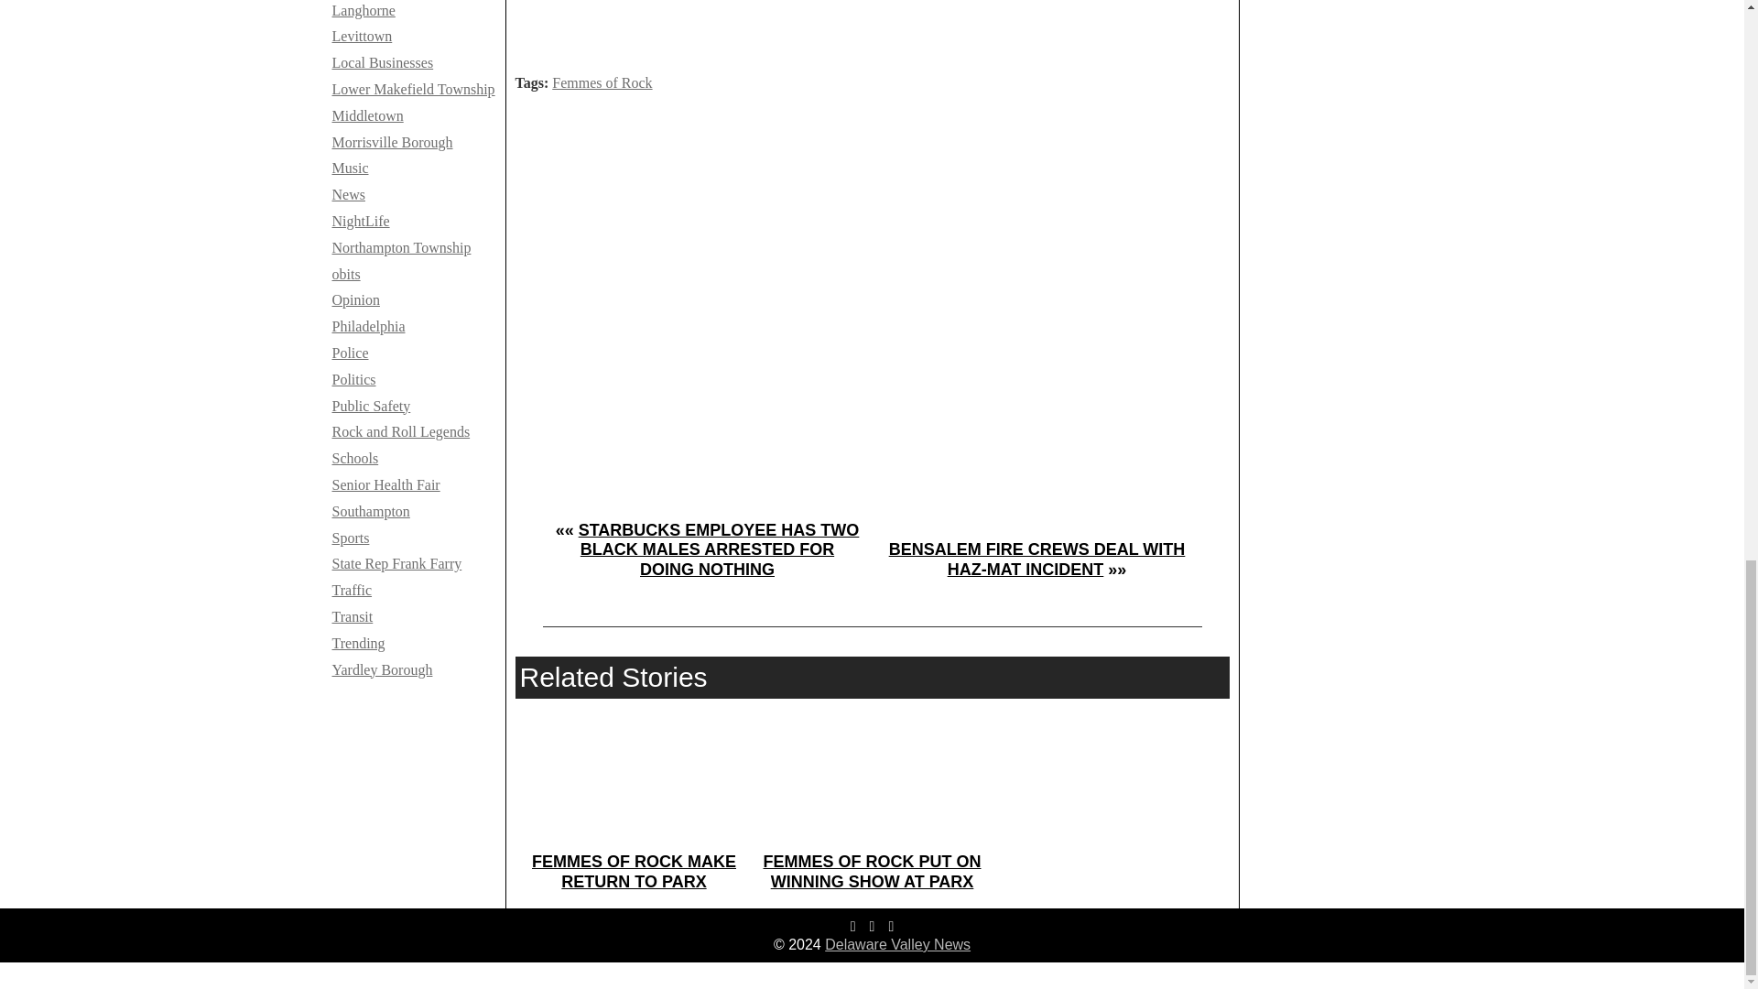  What do you see at coordinates (872, 872) in the screenshot?
I see `FEMMES OF ROCK PUT ON WINNING SHOW AT PARX` at bounding box center [872, 872].